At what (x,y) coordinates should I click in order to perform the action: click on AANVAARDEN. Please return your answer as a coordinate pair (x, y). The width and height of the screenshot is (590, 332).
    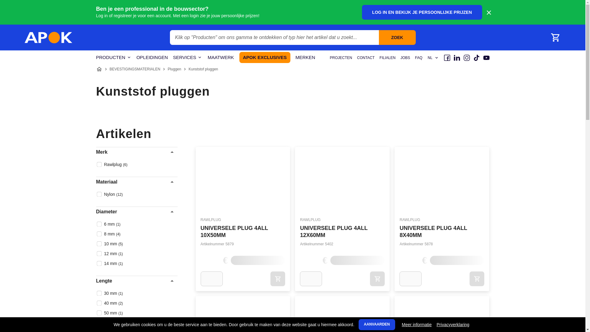
    Looking at the image, I should click on (377, 325).